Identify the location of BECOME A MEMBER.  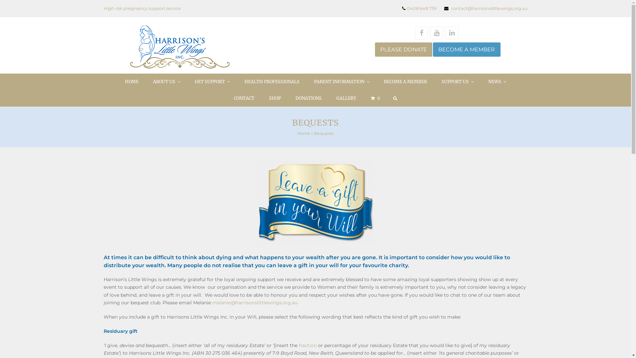
(466, 50).